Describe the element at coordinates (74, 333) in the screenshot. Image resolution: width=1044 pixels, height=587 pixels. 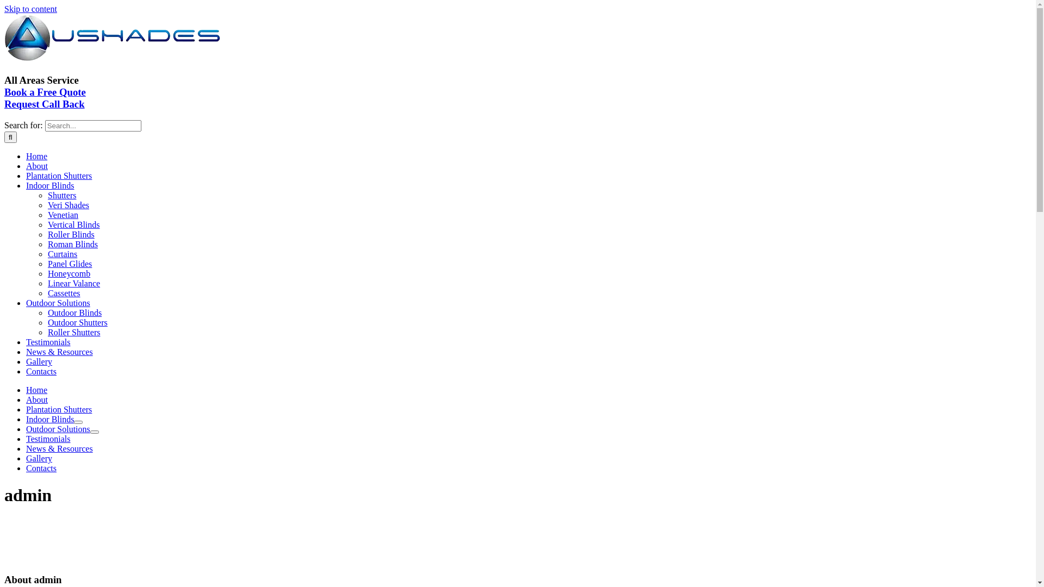
I see `Roller Shutters` at that location.